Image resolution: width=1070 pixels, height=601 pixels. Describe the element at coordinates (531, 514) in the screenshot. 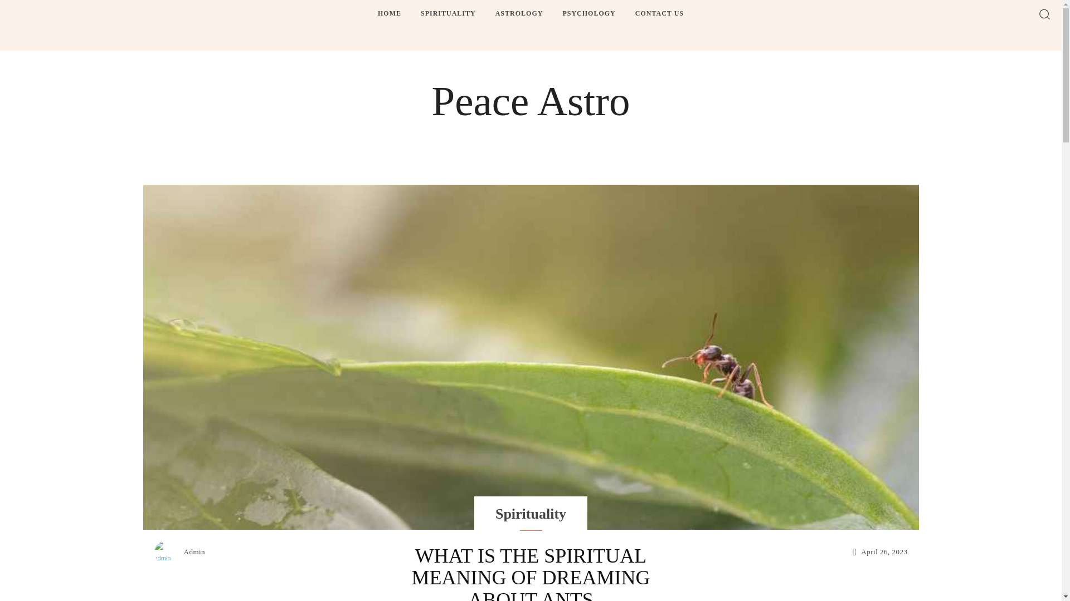

I see `Spirituality` at that location.